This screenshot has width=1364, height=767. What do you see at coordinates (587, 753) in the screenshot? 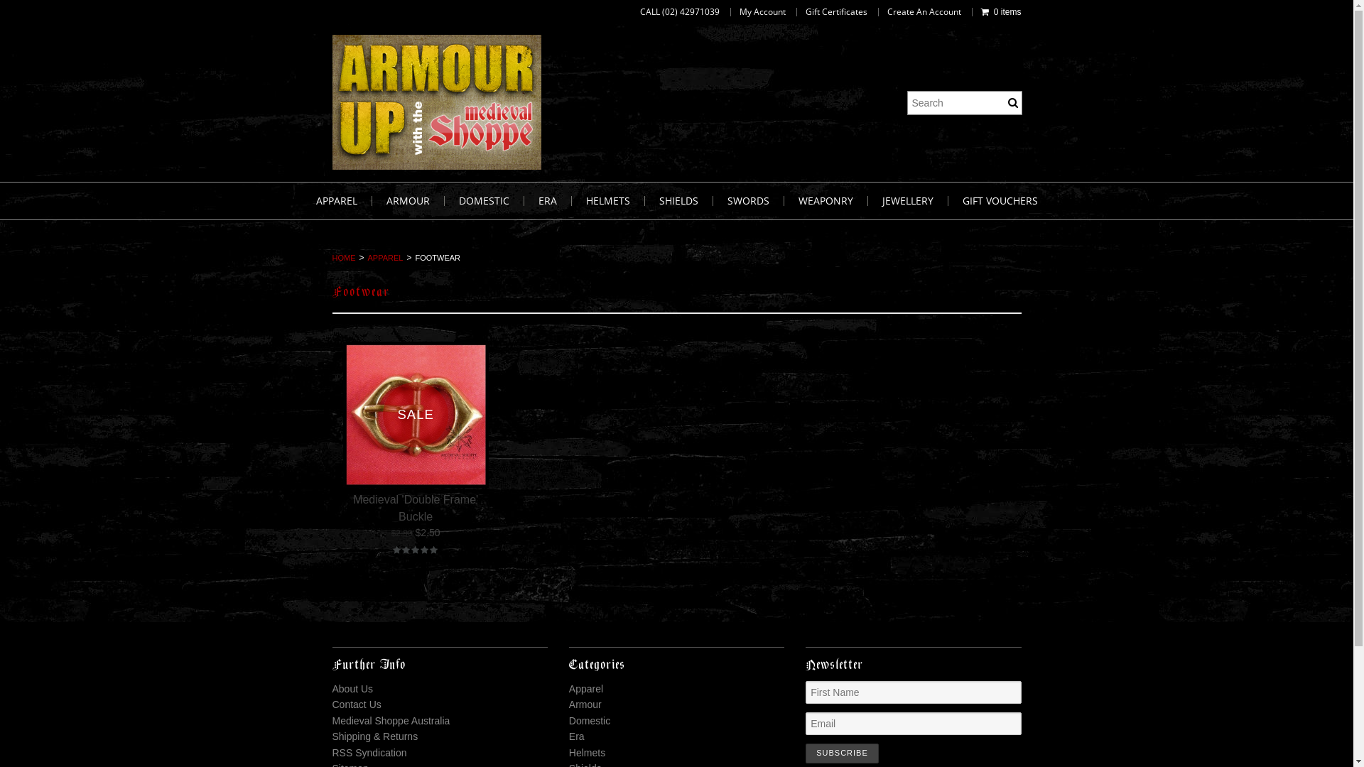
I see `Helmets` at bounding box center [587, 753].